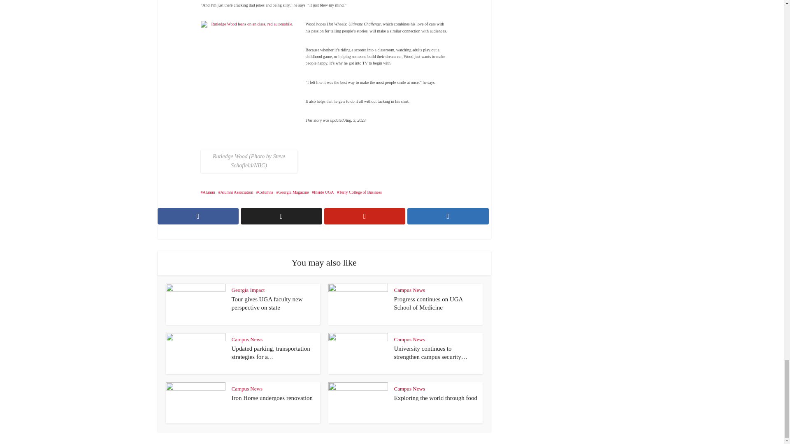  Describe the element at coordinates (236, 192) in the screenshot. I see `Alumni Association` at that location.